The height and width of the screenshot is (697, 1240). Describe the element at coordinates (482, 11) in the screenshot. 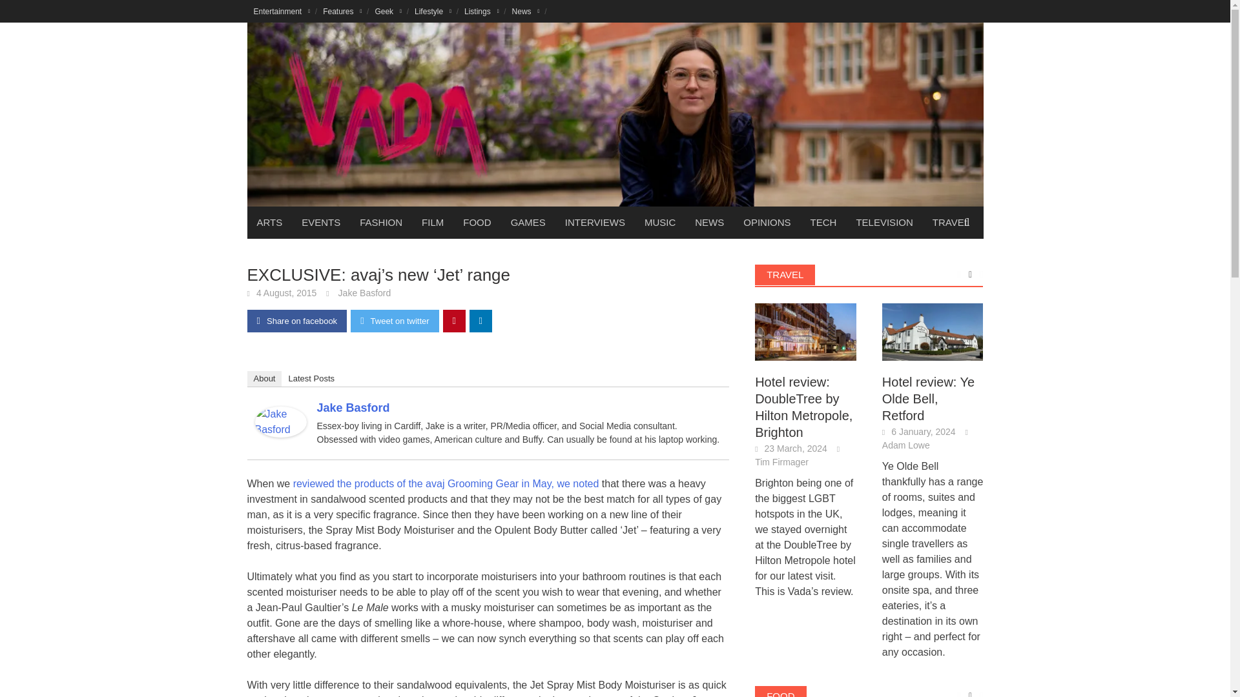

I see `Listings` at that location.